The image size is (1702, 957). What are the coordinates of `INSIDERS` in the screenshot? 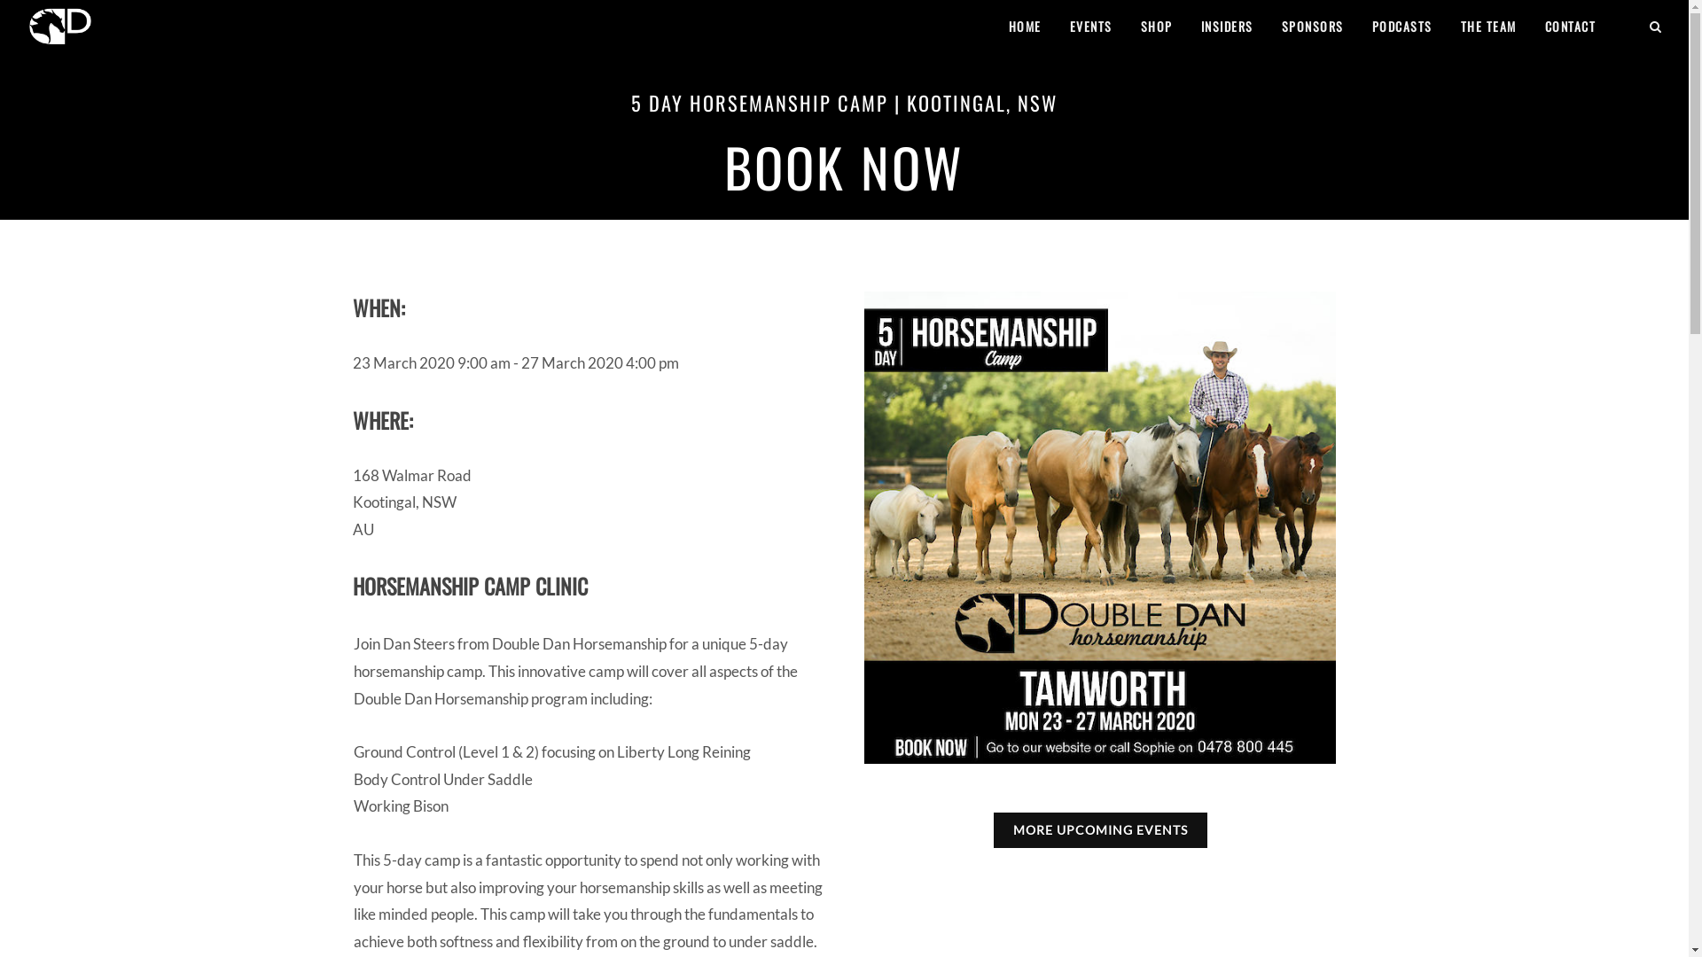 It's located at (1227, 27).